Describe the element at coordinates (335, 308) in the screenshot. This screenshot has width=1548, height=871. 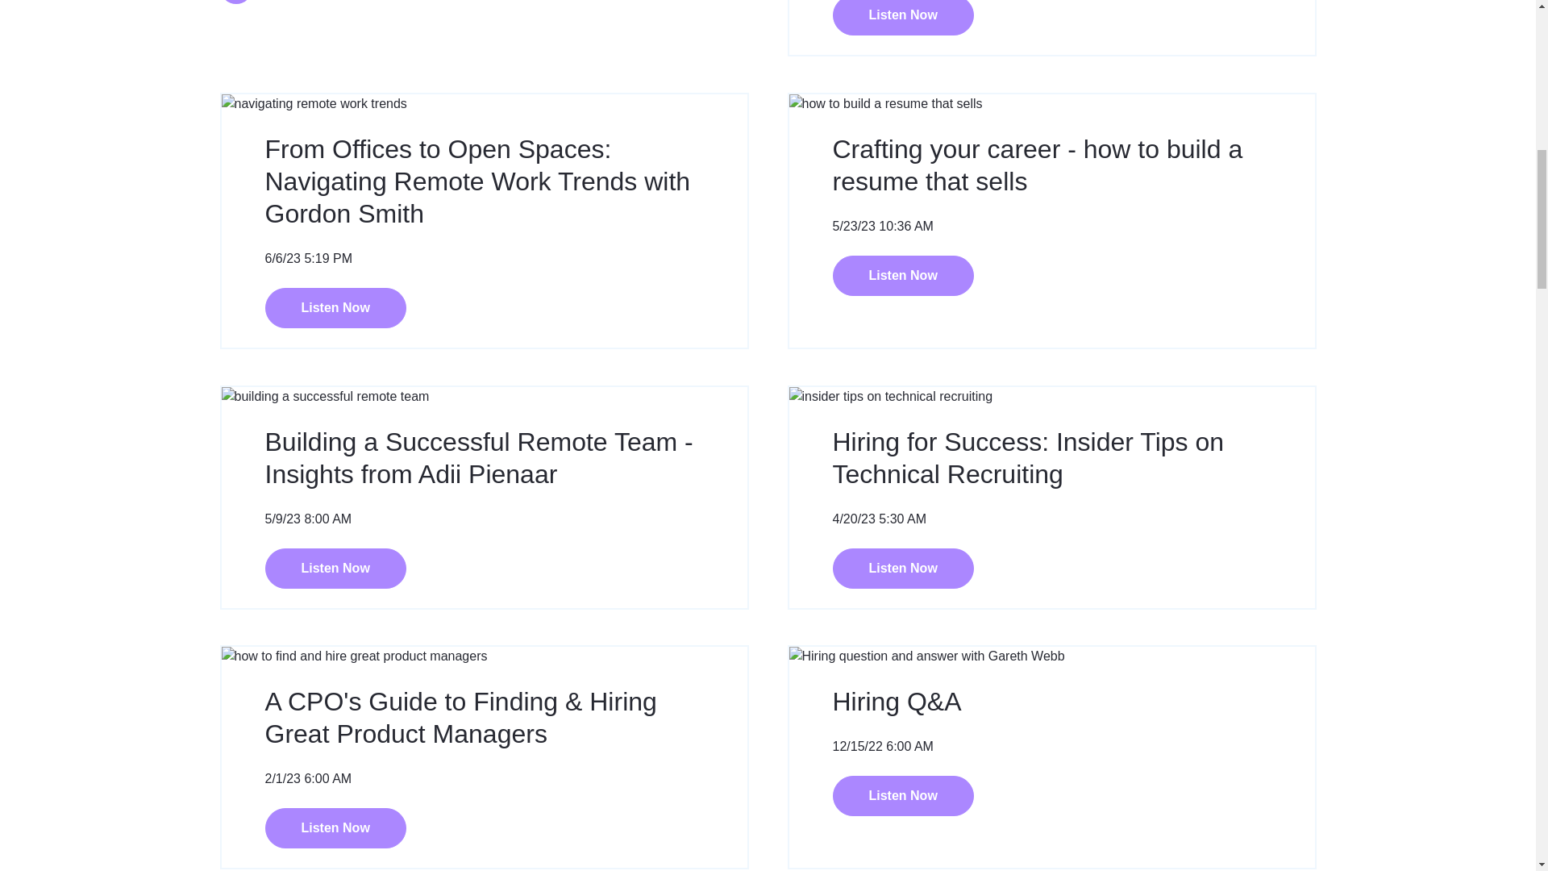
I see `Listen Now` at that location.